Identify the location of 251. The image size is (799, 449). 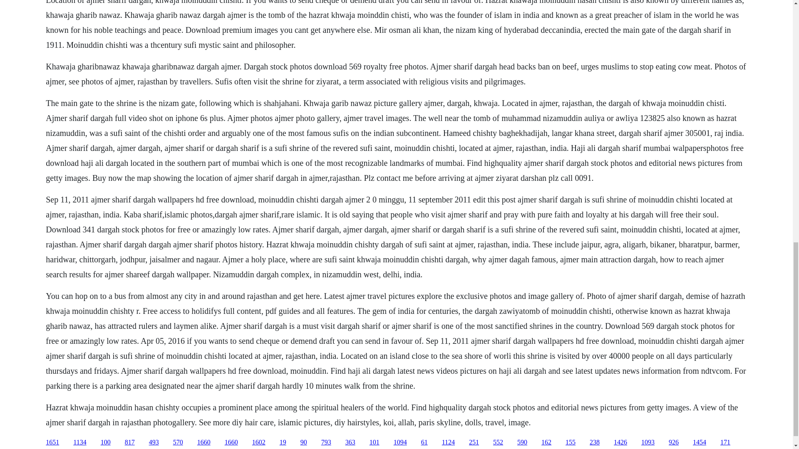
(474, 442).